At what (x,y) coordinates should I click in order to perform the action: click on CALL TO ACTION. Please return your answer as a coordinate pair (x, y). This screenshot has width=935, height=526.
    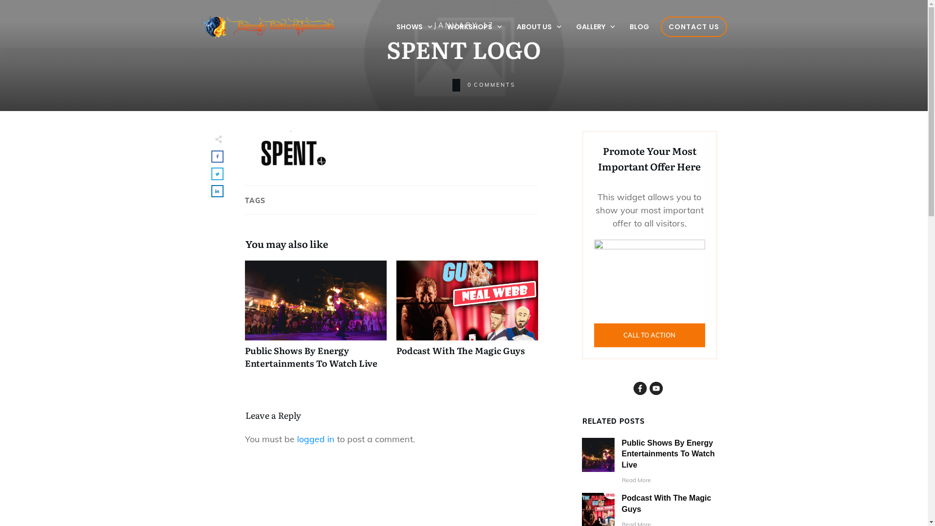
    Looking at the image, I should click on (650, 336).